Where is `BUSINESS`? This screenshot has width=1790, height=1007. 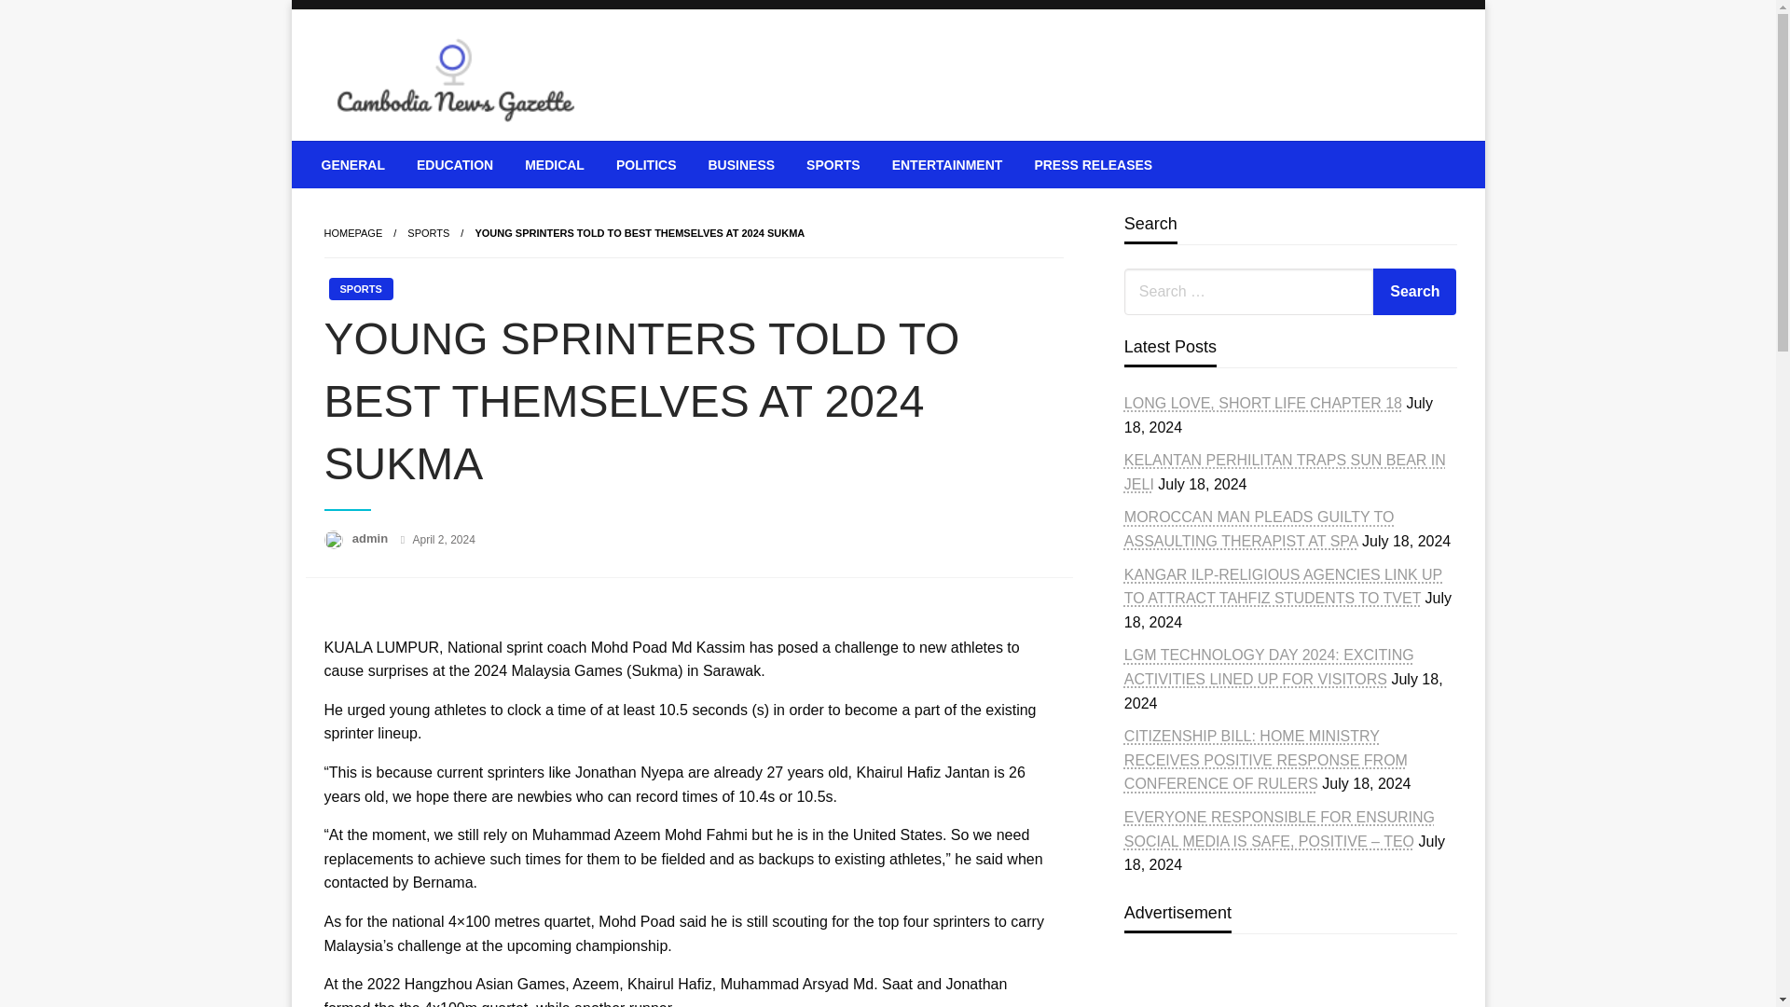
BUSINESS is located at coordinates (740, 164).